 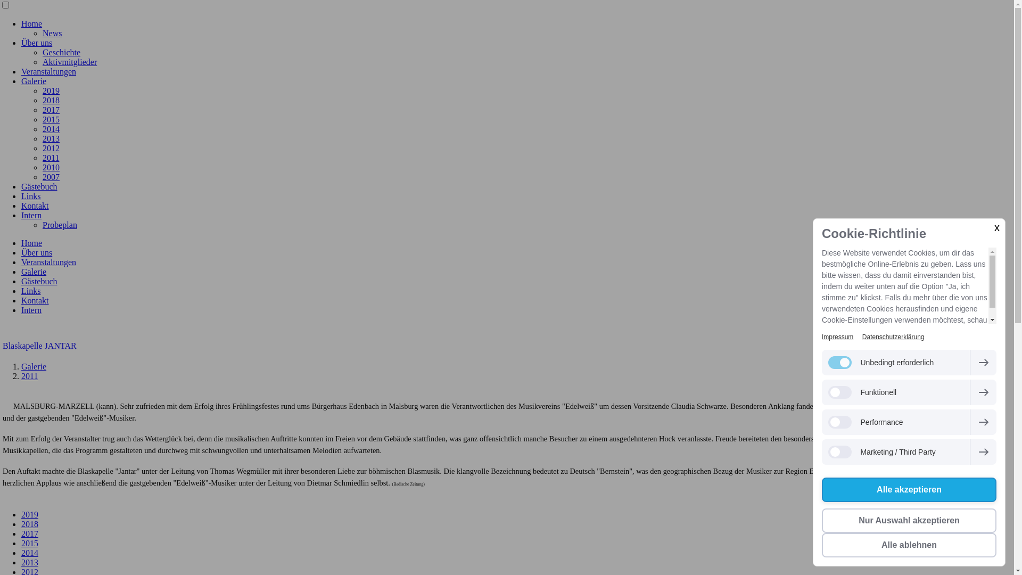 I want to click on Intern, so click(x=31, y=310).